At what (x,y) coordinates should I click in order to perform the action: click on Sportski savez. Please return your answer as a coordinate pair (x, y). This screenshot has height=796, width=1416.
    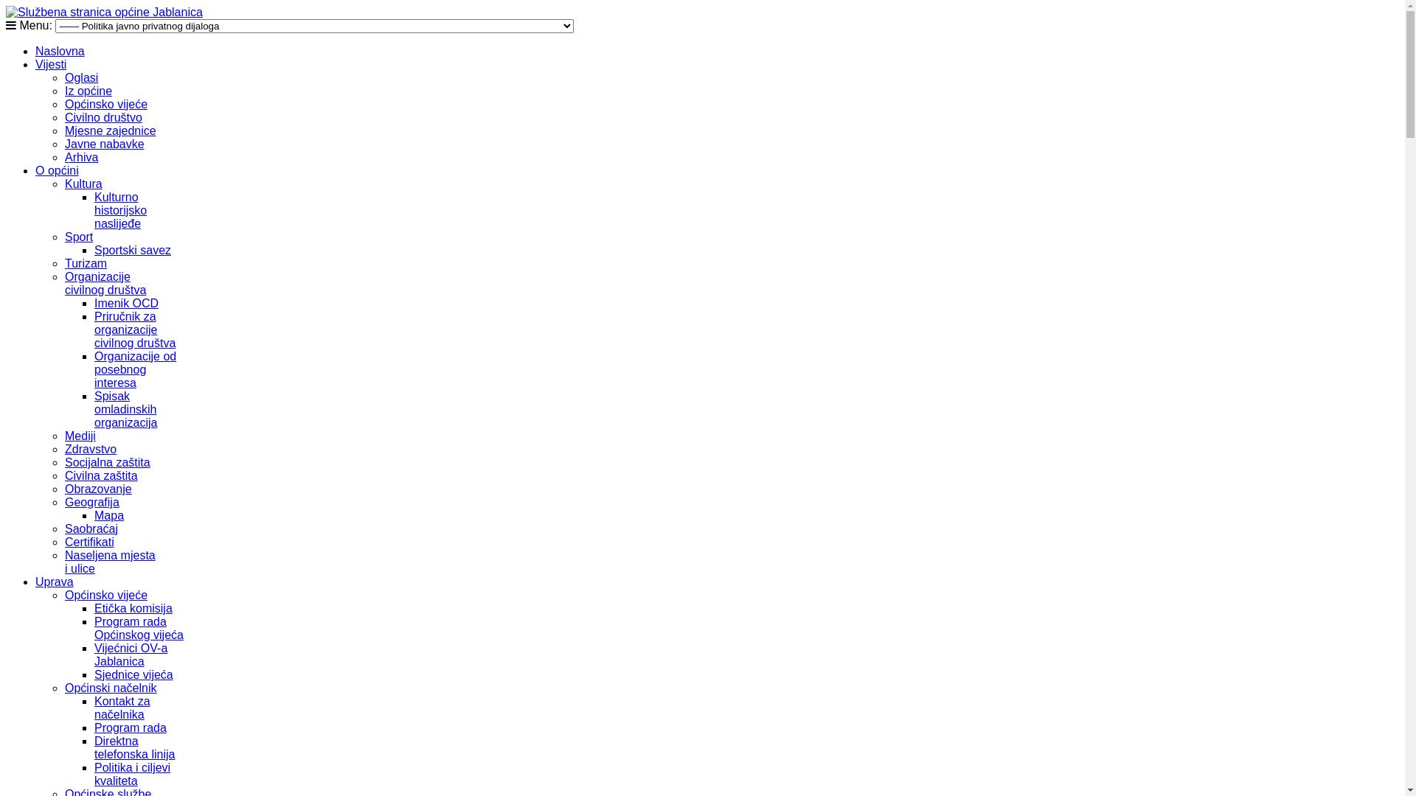
    Looking at the image, I should click on (133, 251).